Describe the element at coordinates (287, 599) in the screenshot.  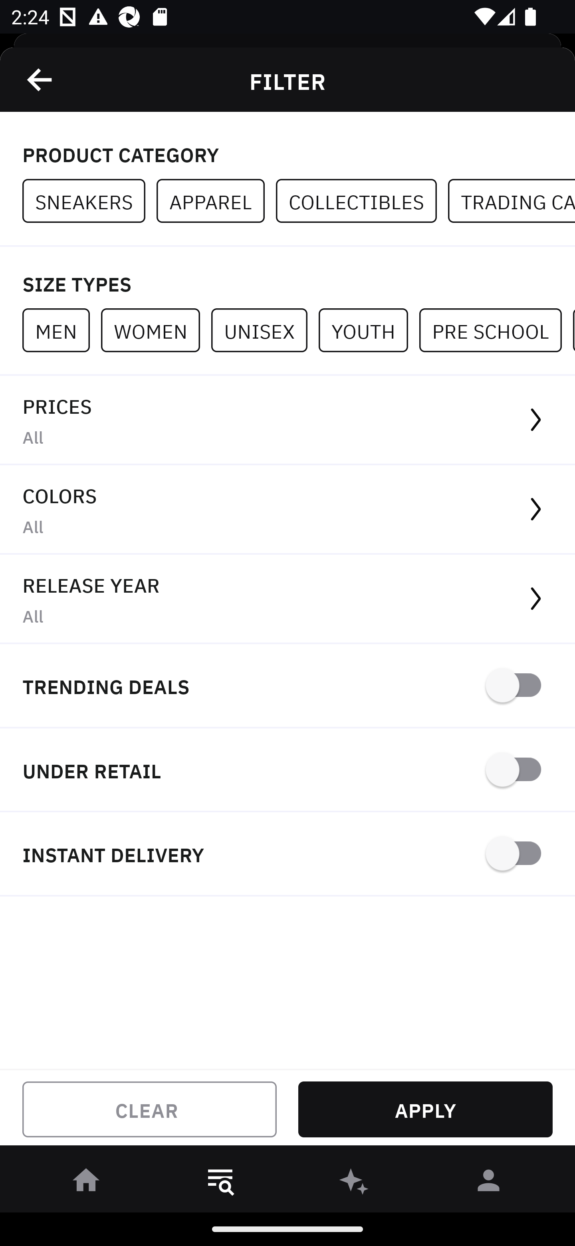
I see `RELEASE YEAR All` at that location.